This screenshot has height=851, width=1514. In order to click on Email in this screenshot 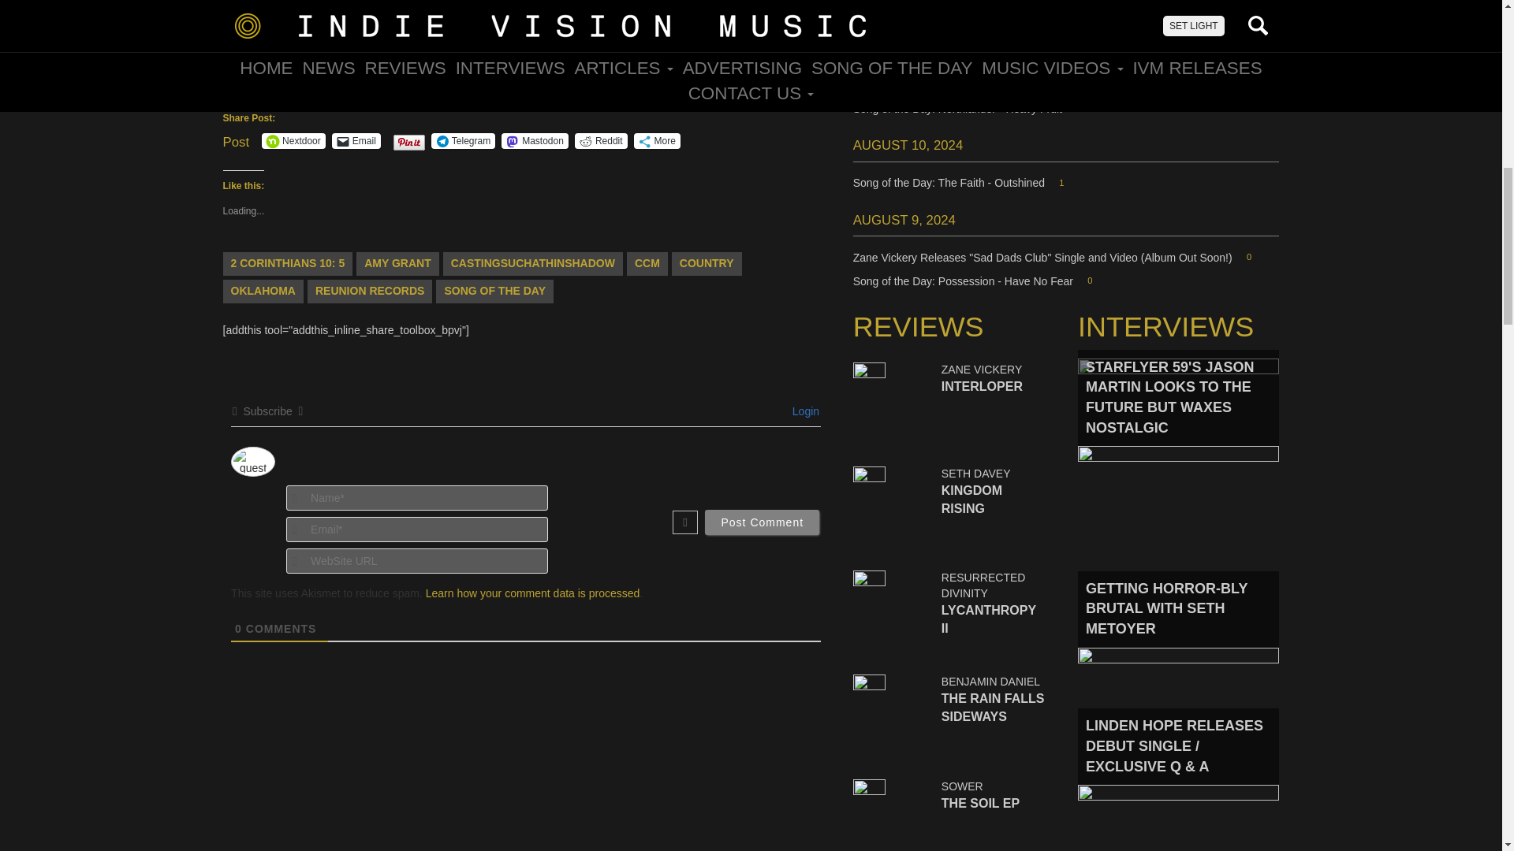, I will do `click(356, 140)`.